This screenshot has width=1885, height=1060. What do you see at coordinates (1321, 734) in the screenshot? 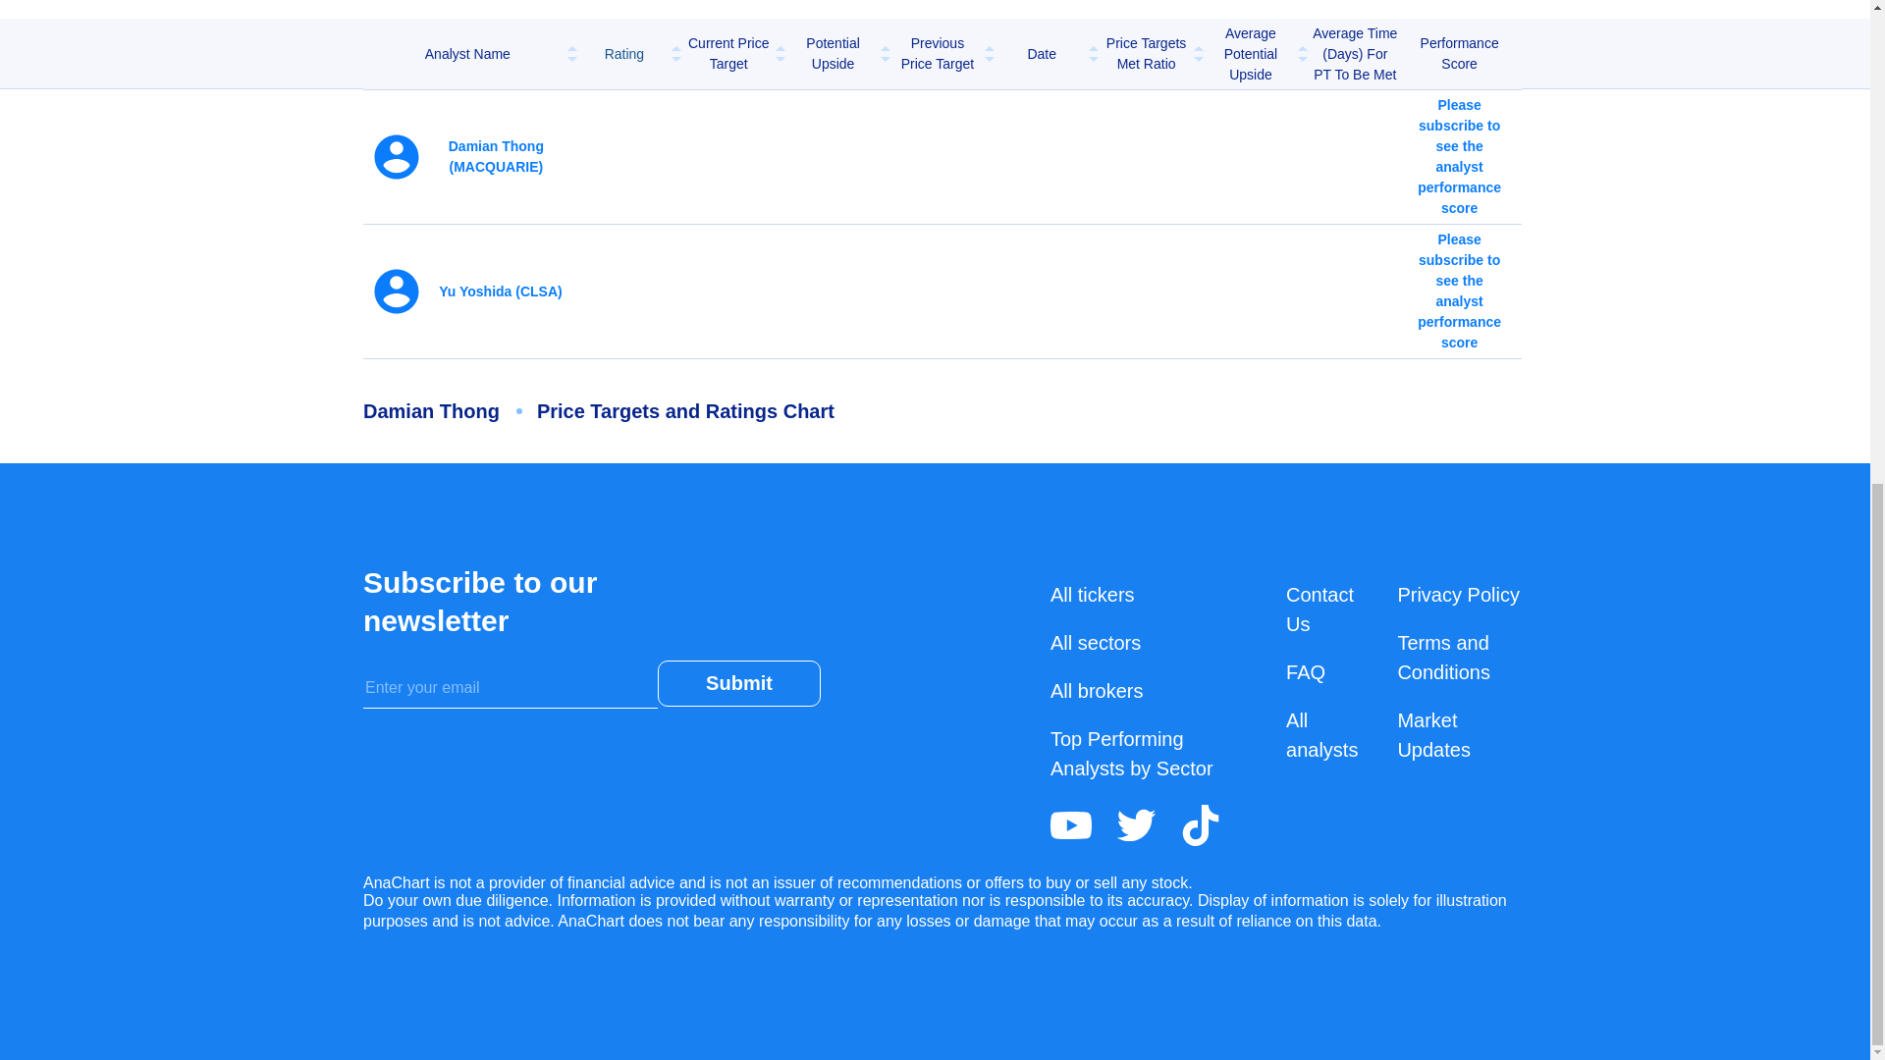
I see `All analysts` at bounding box center [1321, 734].